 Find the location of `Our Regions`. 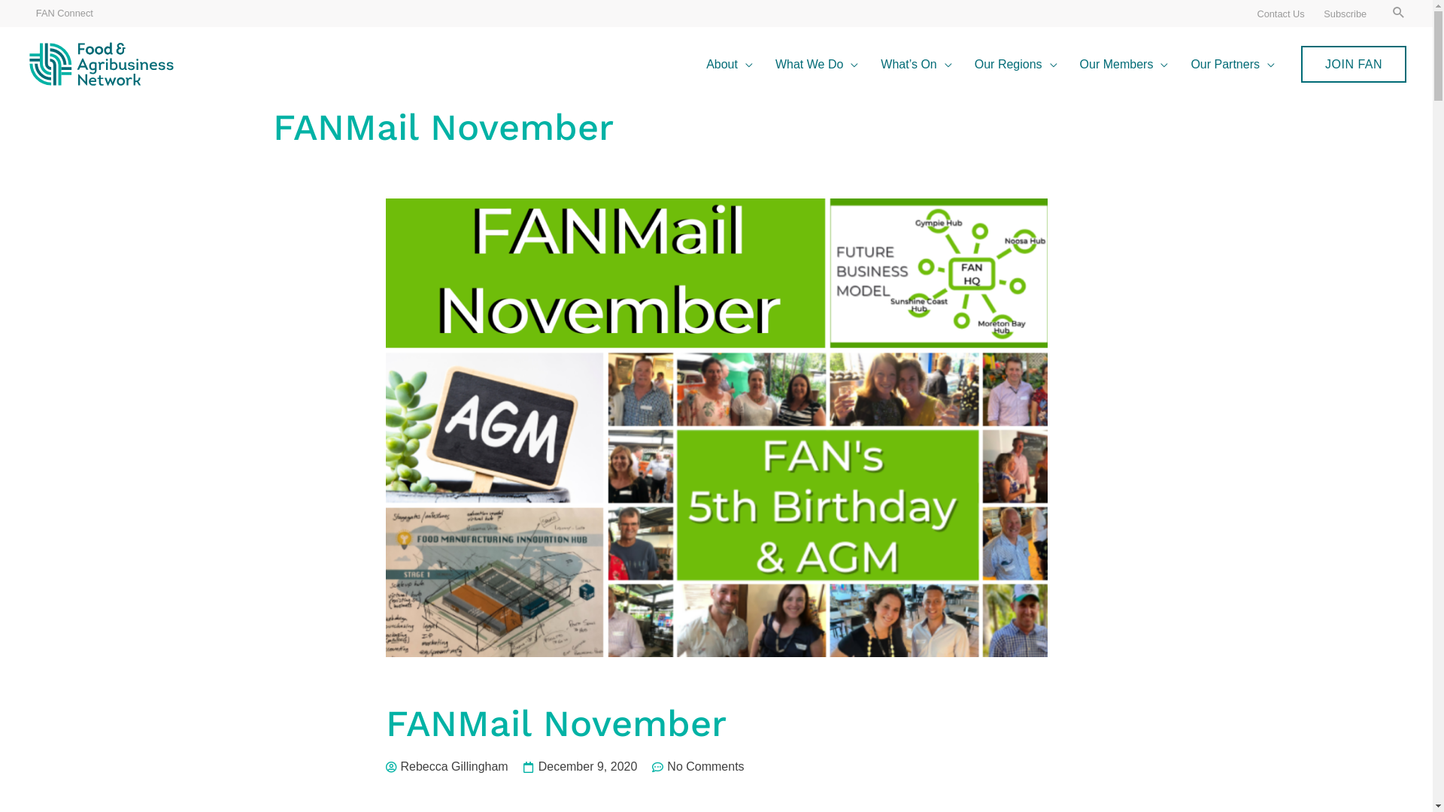

Our Regions is located at coordinates (1016, 65).